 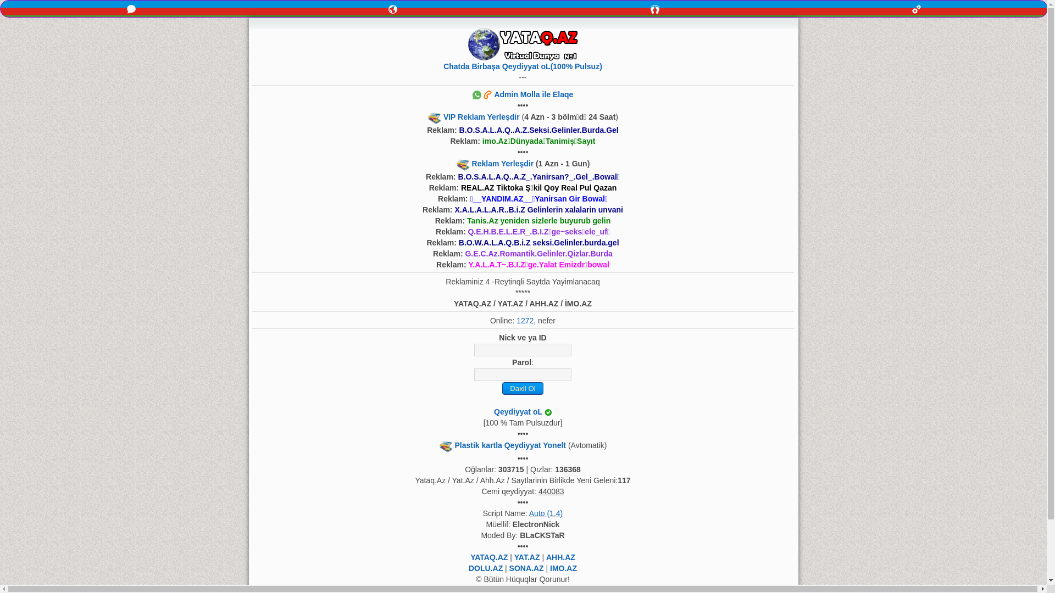 I want to click on Qeydiyyat oL, so click(x=518, y=412).